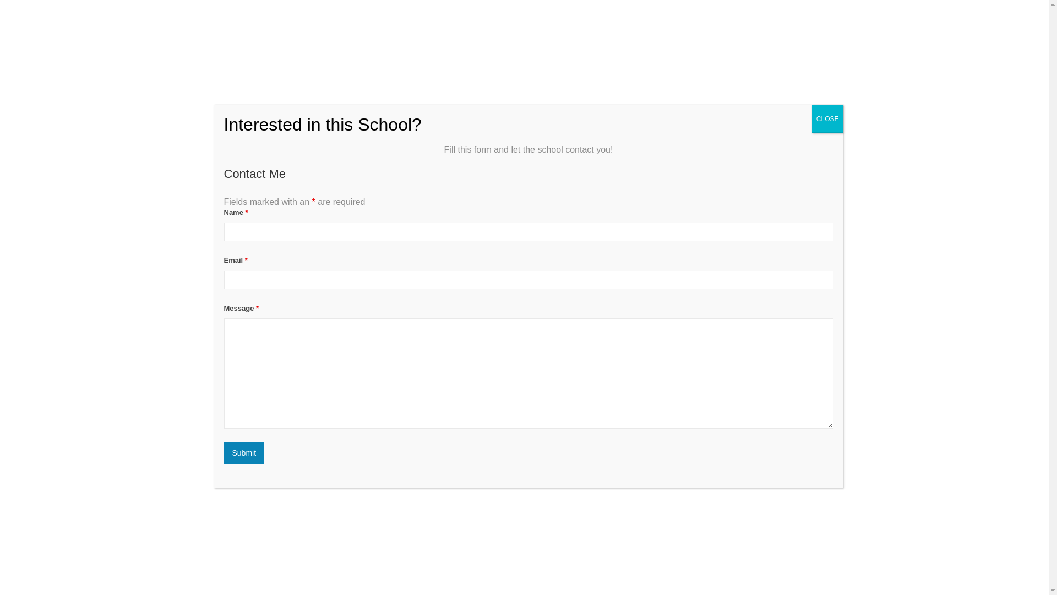  I want to click on MBA ACCREDITATIONS, so click(702, 22).